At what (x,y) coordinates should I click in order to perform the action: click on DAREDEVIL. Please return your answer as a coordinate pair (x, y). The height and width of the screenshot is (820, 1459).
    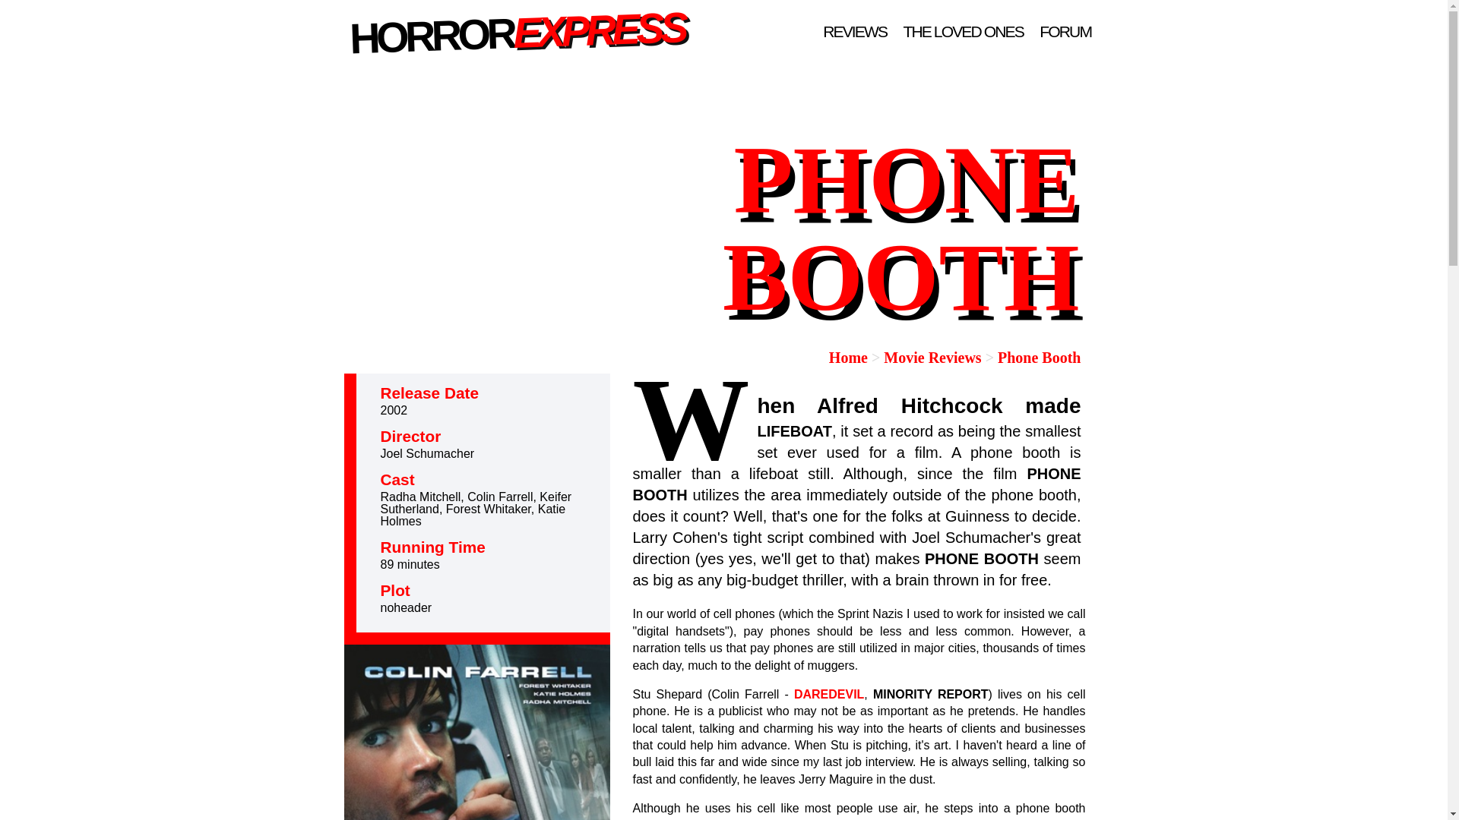
    Looking at the image, I should click on (828, 694).